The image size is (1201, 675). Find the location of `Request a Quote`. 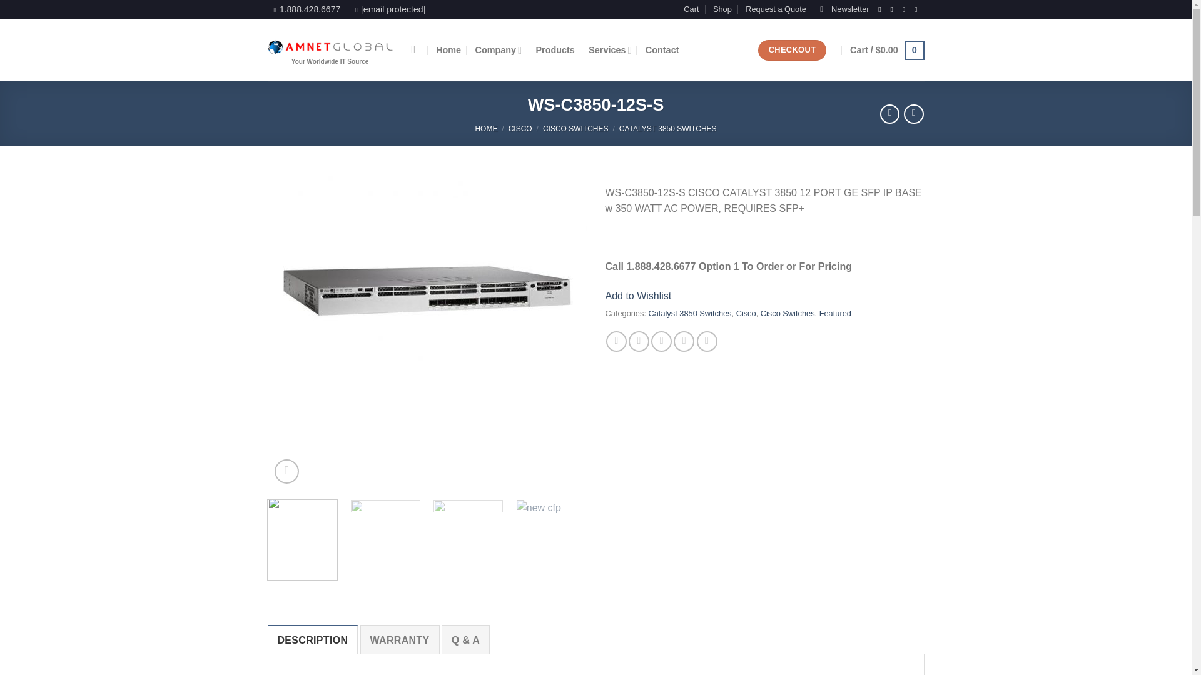

Request a Quote is located at coordinates (776, 9).